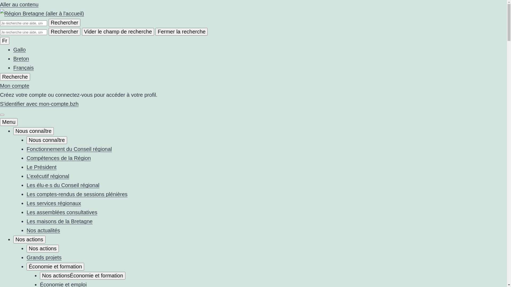 Image resolution: width=511 pixels, height=287 pixels. I want to click on Fr, so click(5, 41).